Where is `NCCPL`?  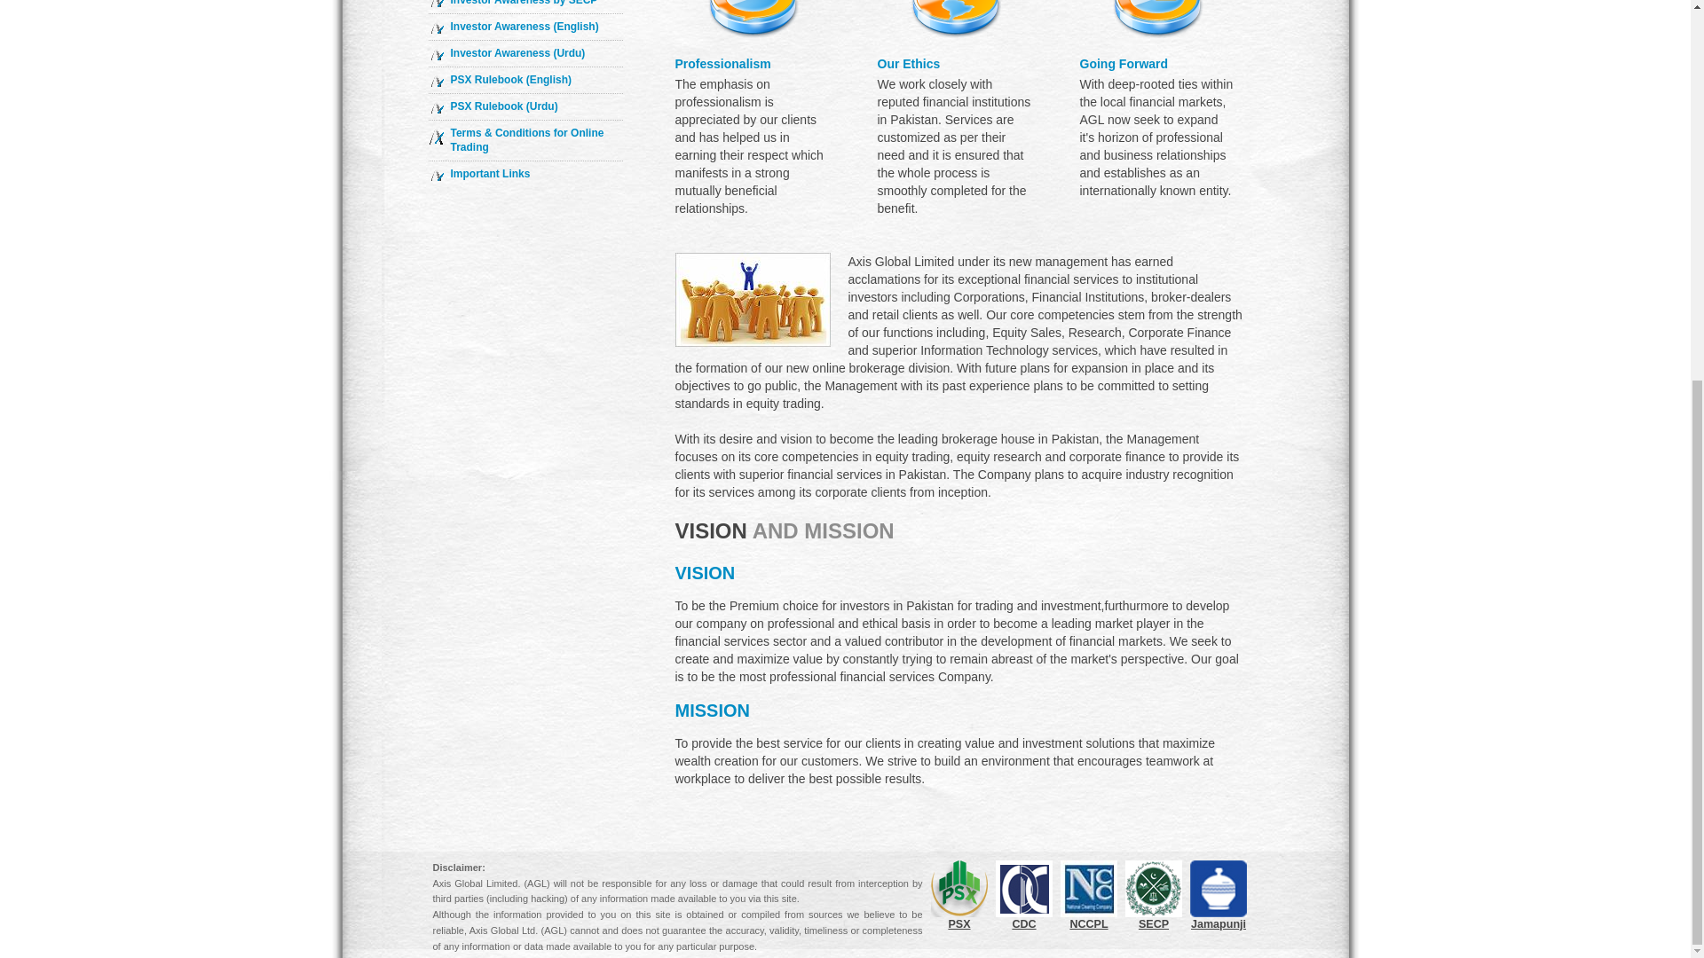 NCCPL is located at coordinates (1088, 895).